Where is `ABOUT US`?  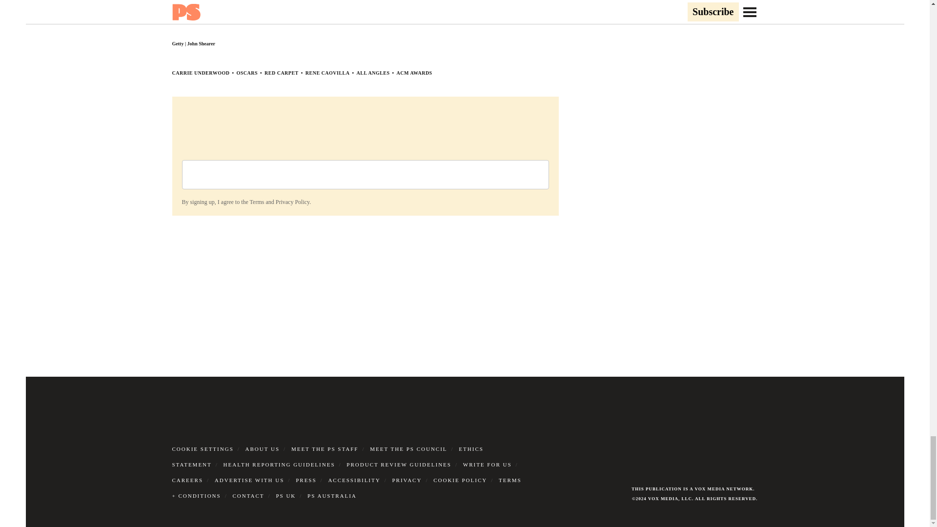
ABOUT US is located at coordinates (263, 448).